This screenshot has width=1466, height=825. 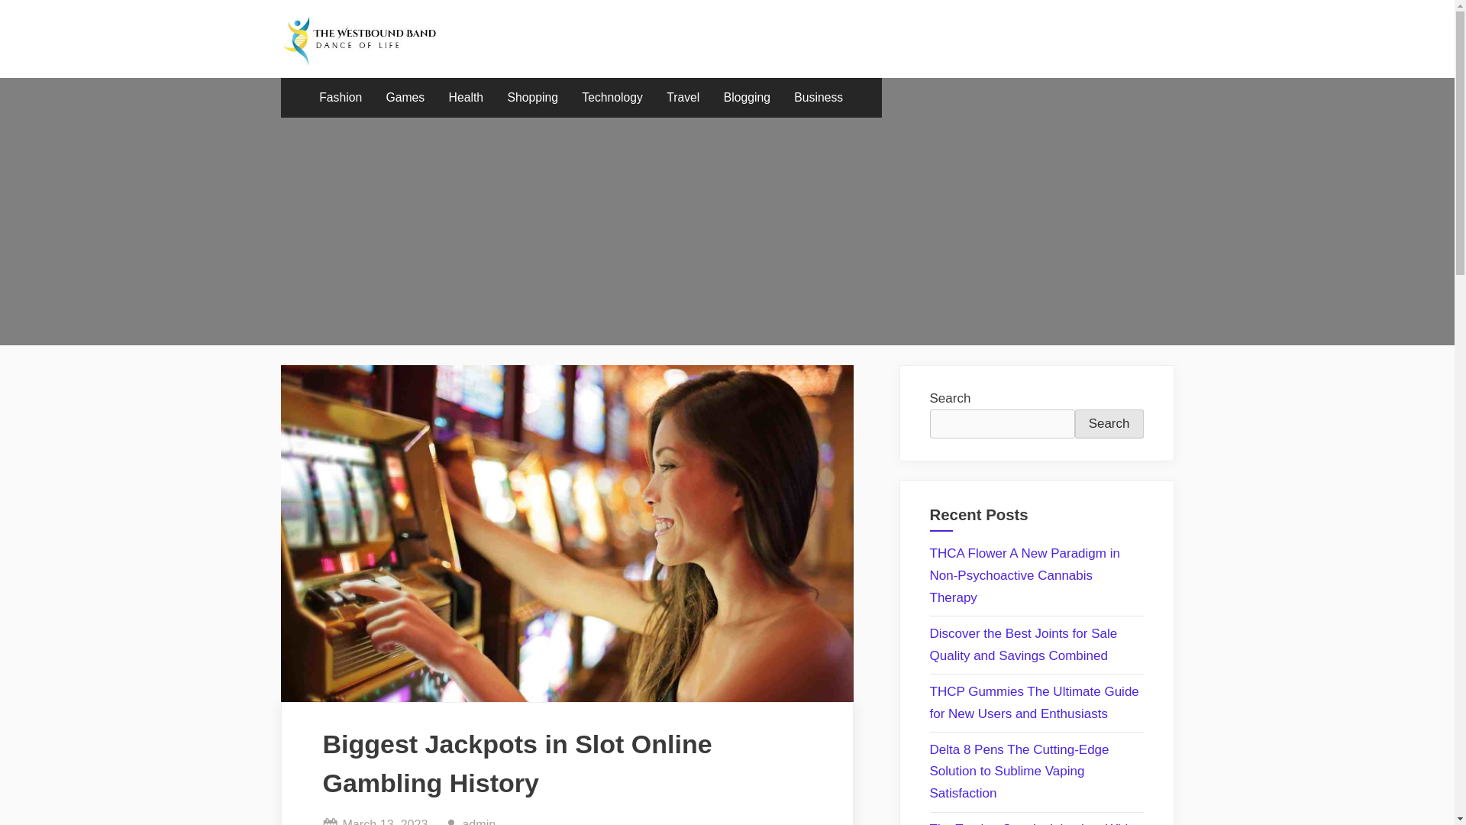 What do you see at coordinates (612, 98) in the screenshot?
I see `Technology` at bounding box center [612, 98].